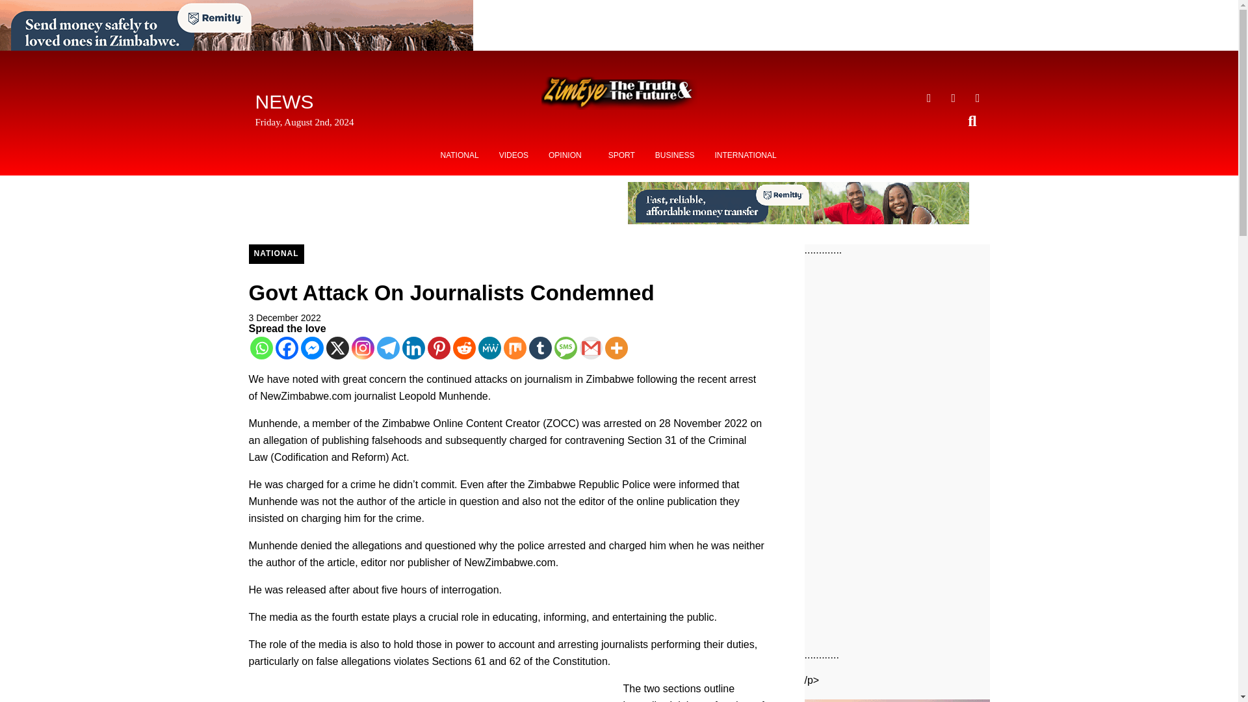 The width and height of the screenshot is (1248, 702). What do you see at coordinates (568, 155) in the screenshot?
I see `OPINION` at bounding box center [568, 155].